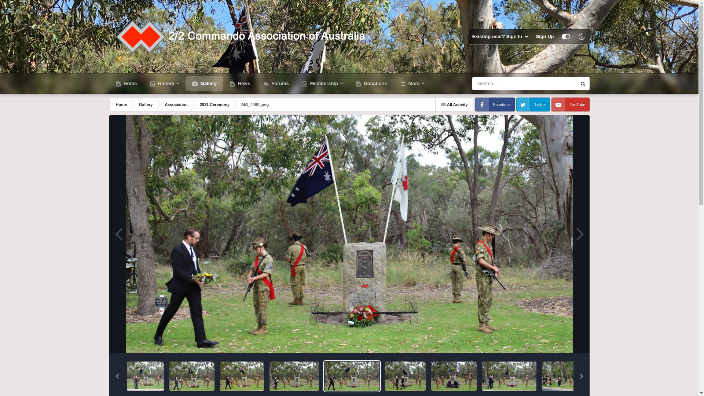 The image size is (704, 396). Describe the element at coordinates (205, 84) in the screenshot. I see `Gallery` at that location.